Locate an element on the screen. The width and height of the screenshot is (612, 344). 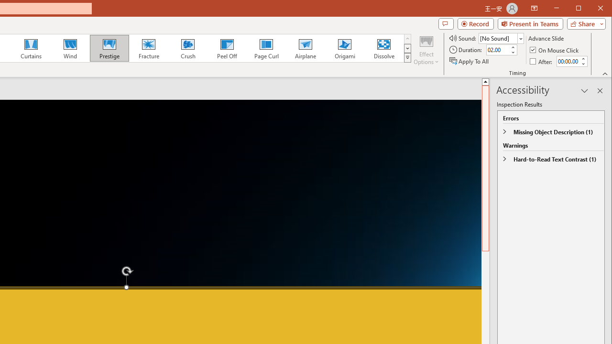
Open is located at coordinates (520, 38).